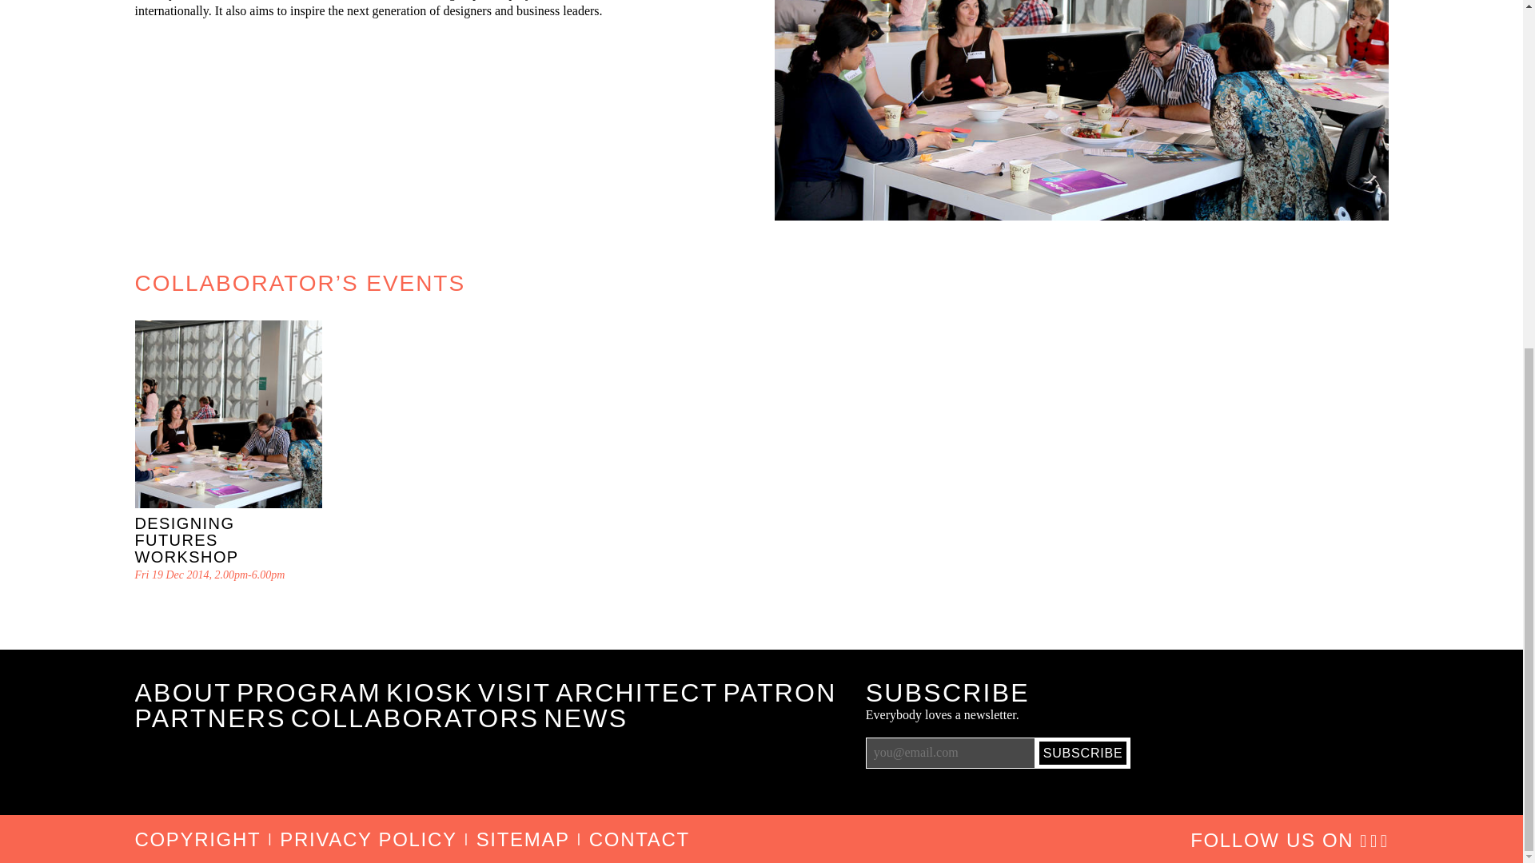  I want to click on PATRON, so click(779, 693).